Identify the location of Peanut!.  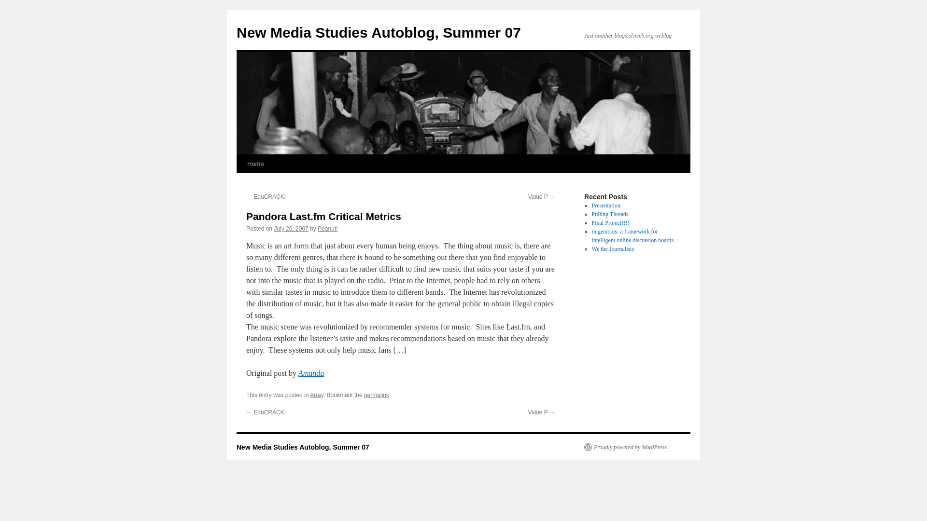
(327, 228).